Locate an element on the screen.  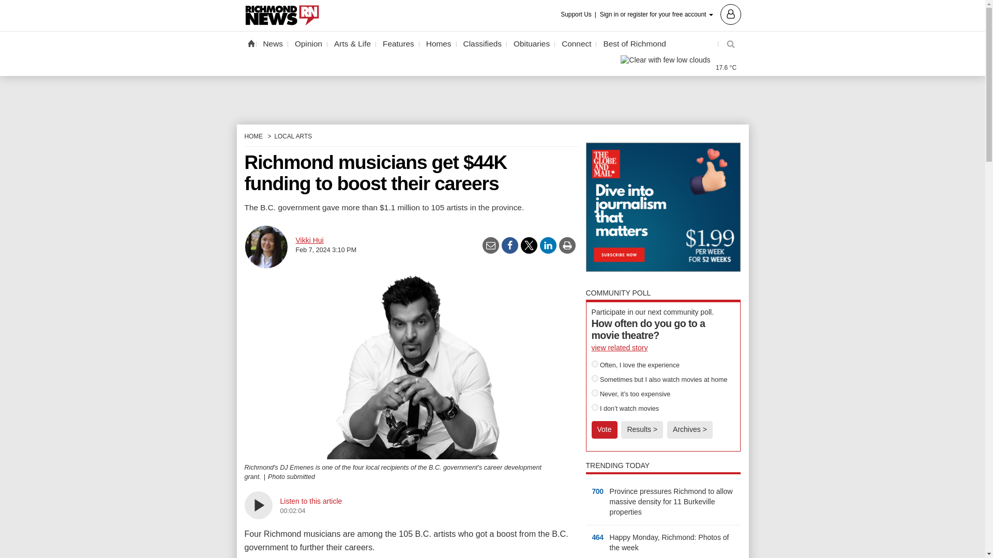
Has a gallery is located at coordinates (644, 548).